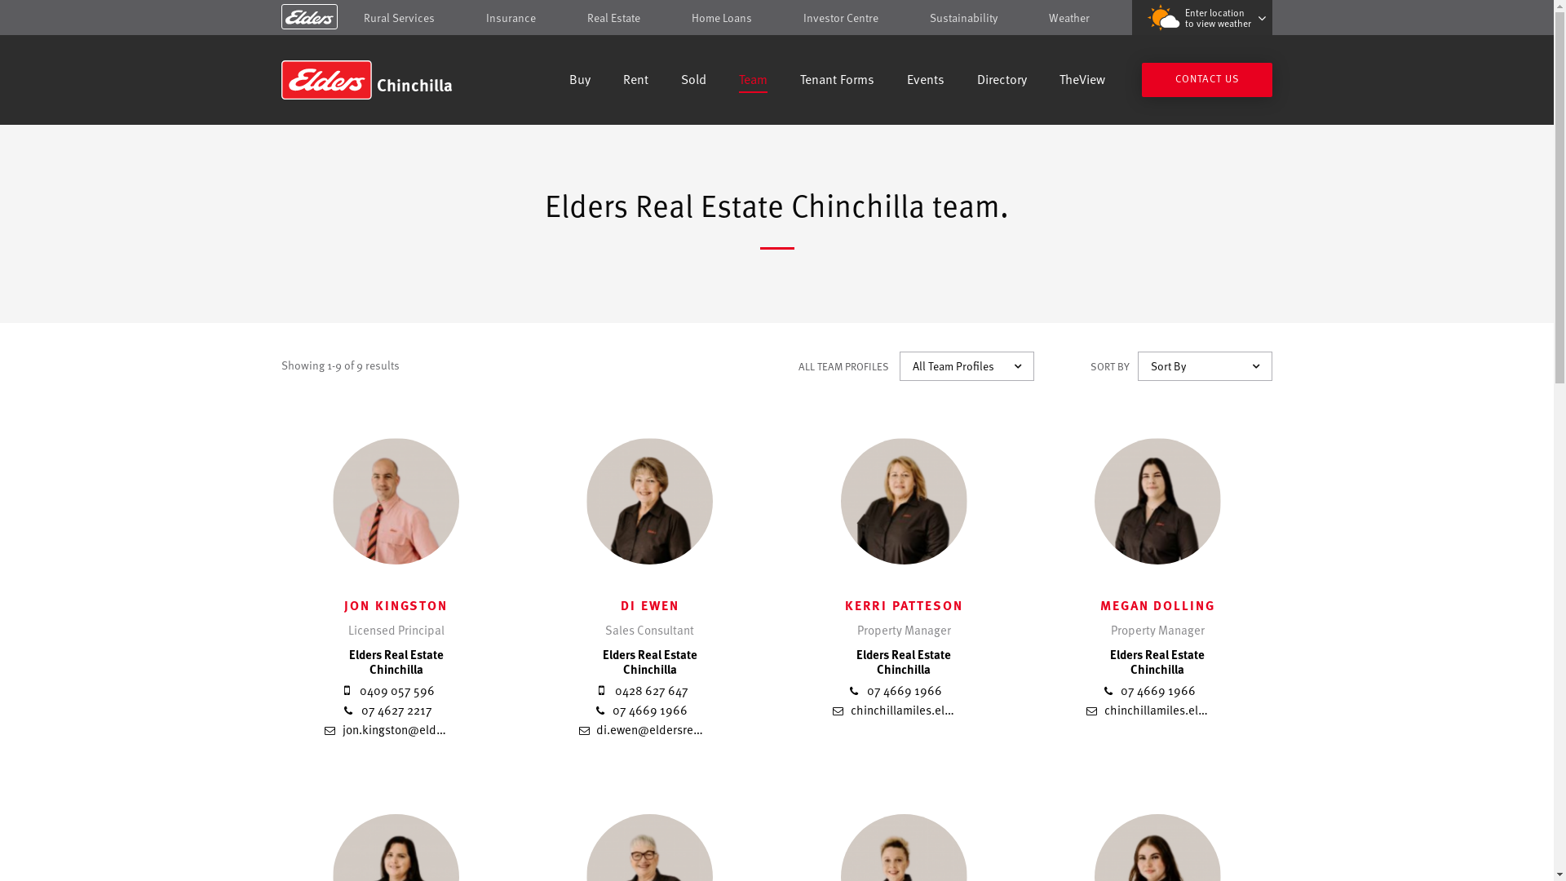 The width and height of the screenshot is (1566, 881). Describe the element at coordinates (580, 82) in the screenshot. I see `Buy` at that location.